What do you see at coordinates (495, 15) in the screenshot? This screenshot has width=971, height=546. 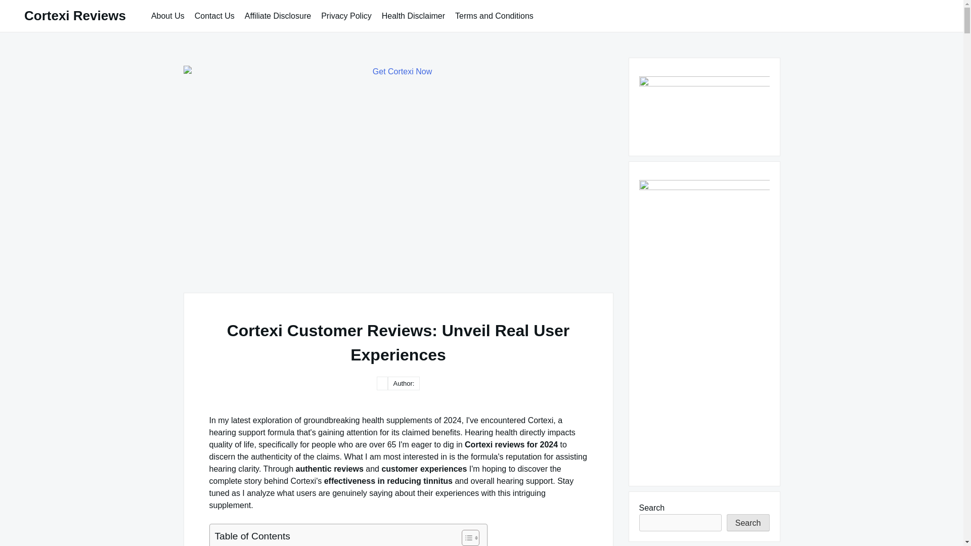 I see `Terms and Conditions` at bounding box center [495, 15].